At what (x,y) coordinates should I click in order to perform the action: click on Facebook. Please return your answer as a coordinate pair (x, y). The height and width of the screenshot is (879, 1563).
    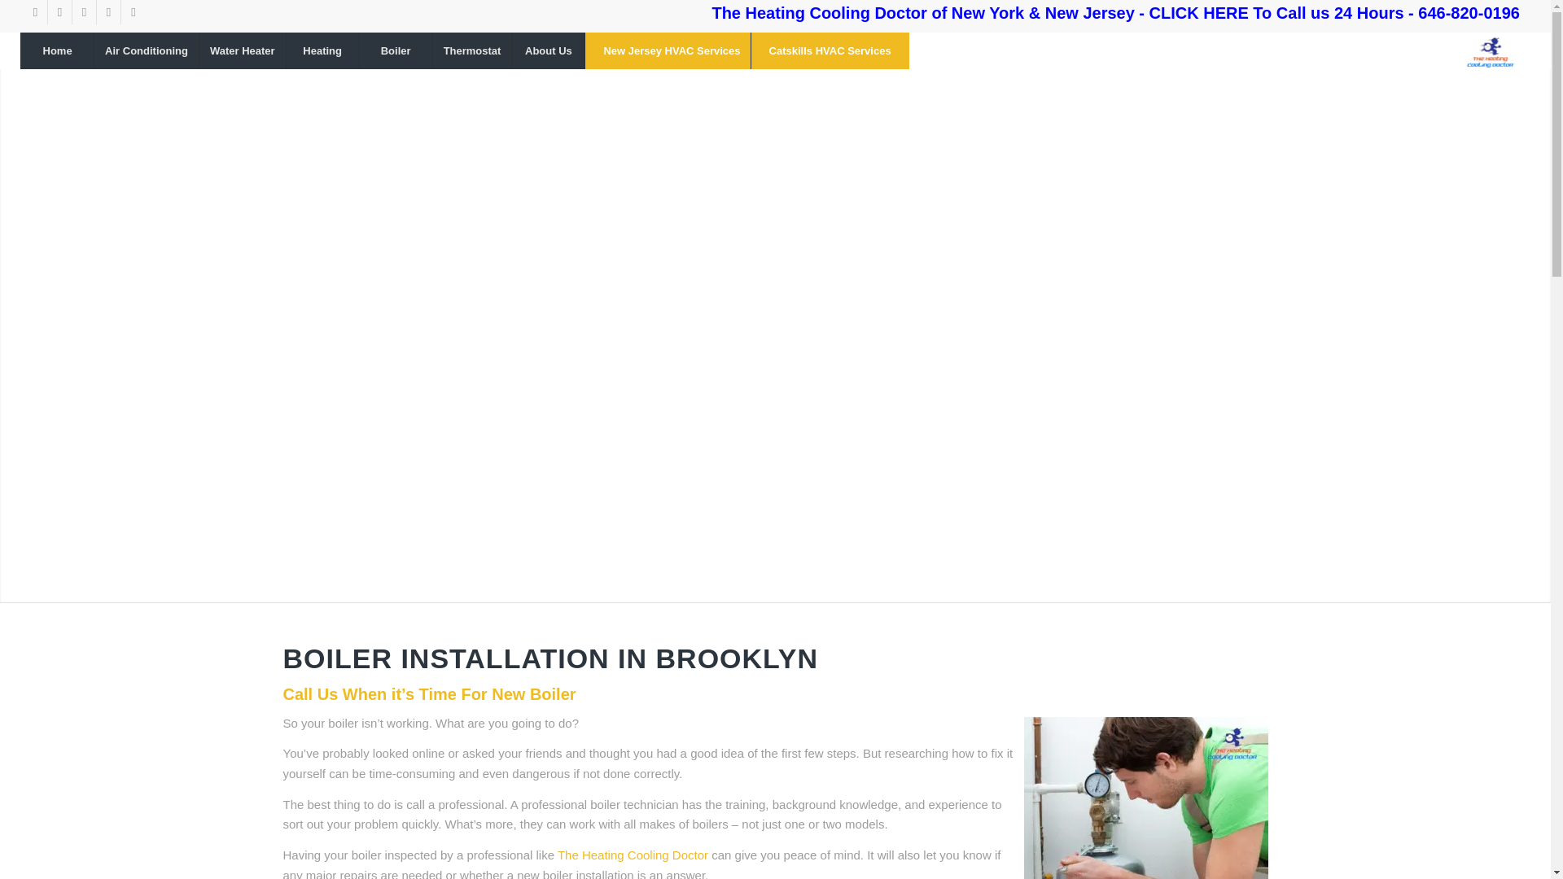
    Looking at the image, I should click on (134, 12).